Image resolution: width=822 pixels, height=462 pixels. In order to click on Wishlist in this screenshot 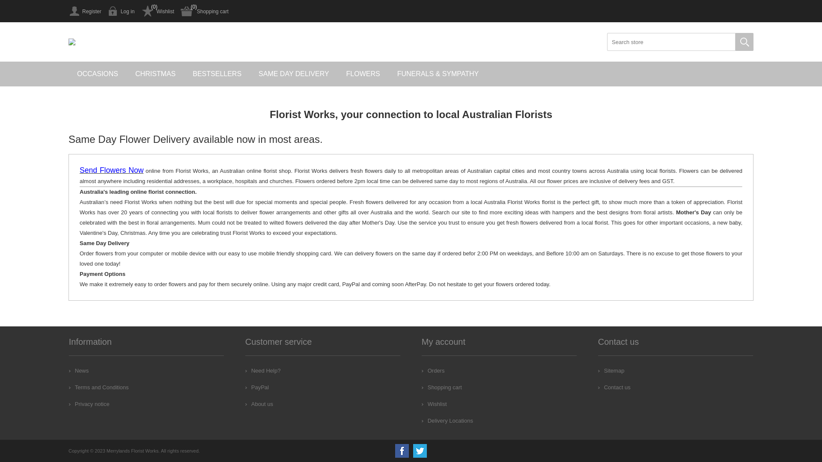, I will do `click(434, 404)`.